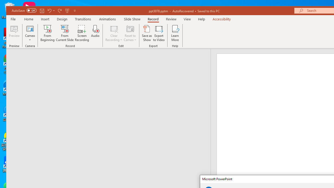 The height and width of the screenshot is (188, 334). I want to click on Learn More, so click(175, 33).